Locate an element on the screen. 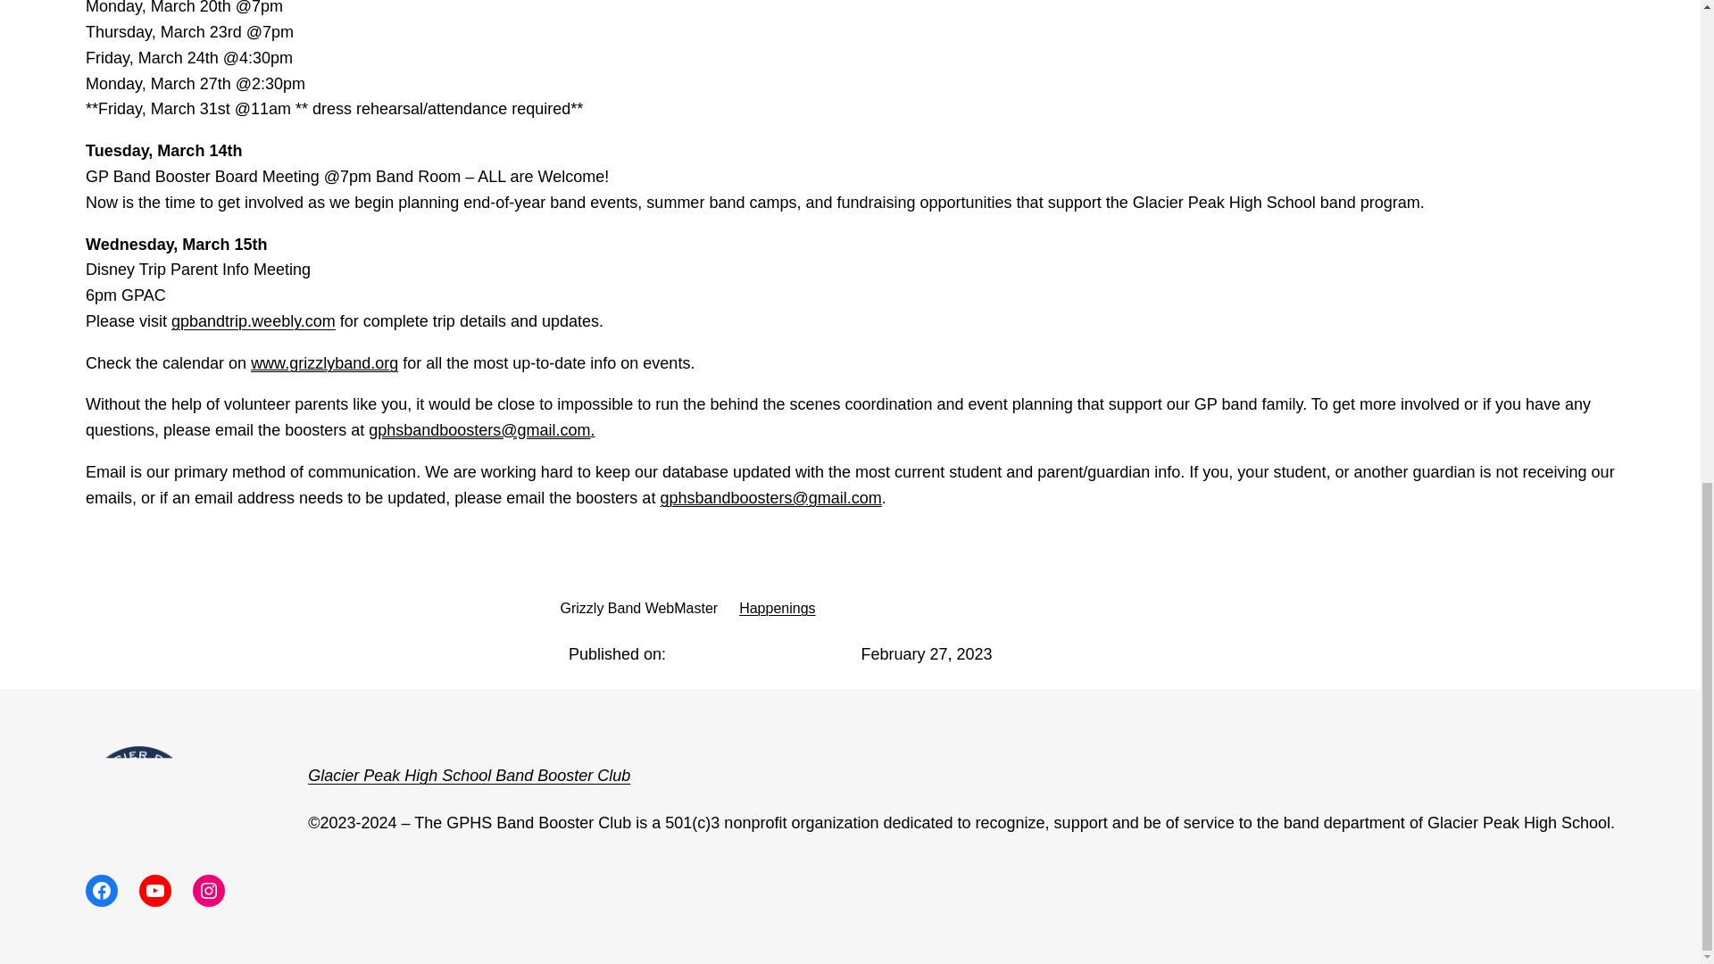  Facebook is located at coordinates (102, 891).